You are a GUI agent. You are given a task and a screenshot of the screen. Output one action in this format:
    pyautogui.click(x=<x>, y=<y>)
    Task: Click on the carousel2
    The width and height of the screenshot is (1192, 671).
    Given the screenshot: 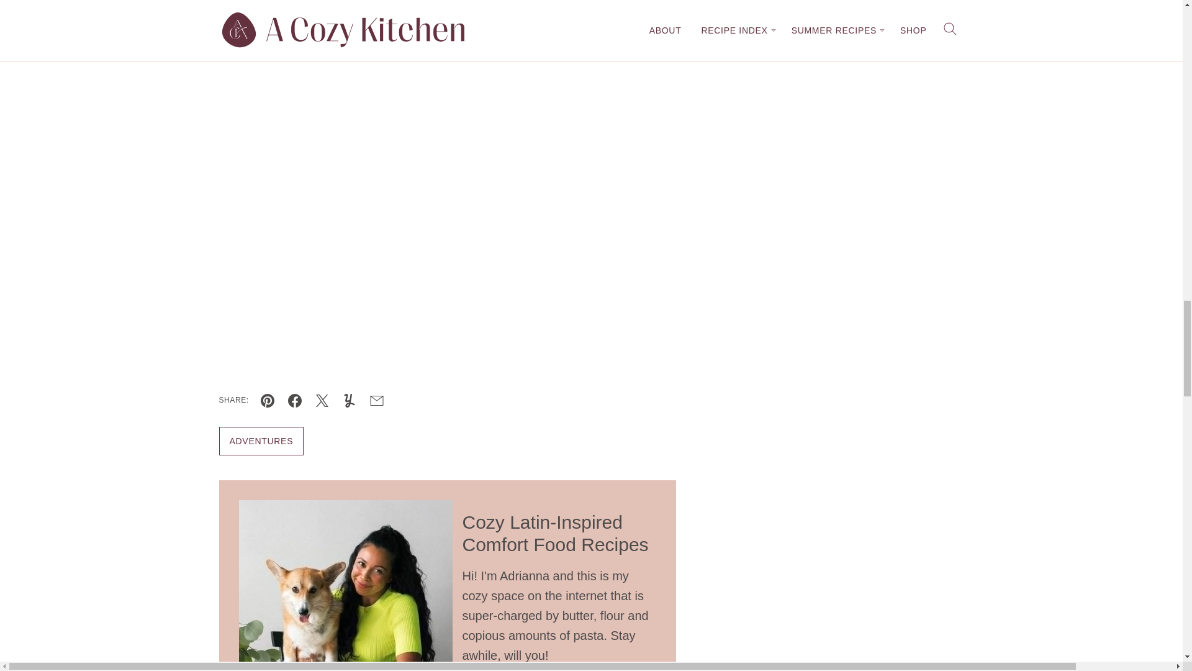 What is the action you would take?
    pyautogui.click(x=405, y=101)
    